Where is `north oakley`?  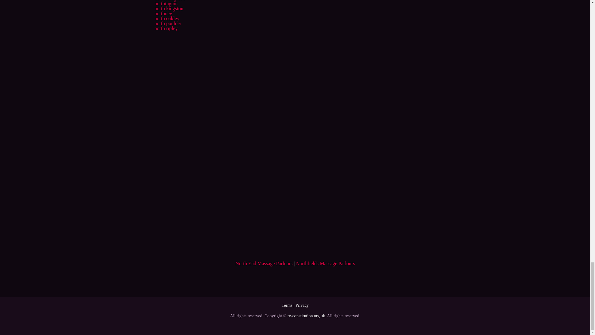 north oakley is located at coordinates (166, 18).